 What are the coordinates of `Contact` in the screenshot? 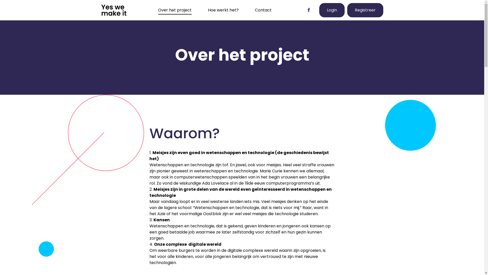 It's located at (263, 10).